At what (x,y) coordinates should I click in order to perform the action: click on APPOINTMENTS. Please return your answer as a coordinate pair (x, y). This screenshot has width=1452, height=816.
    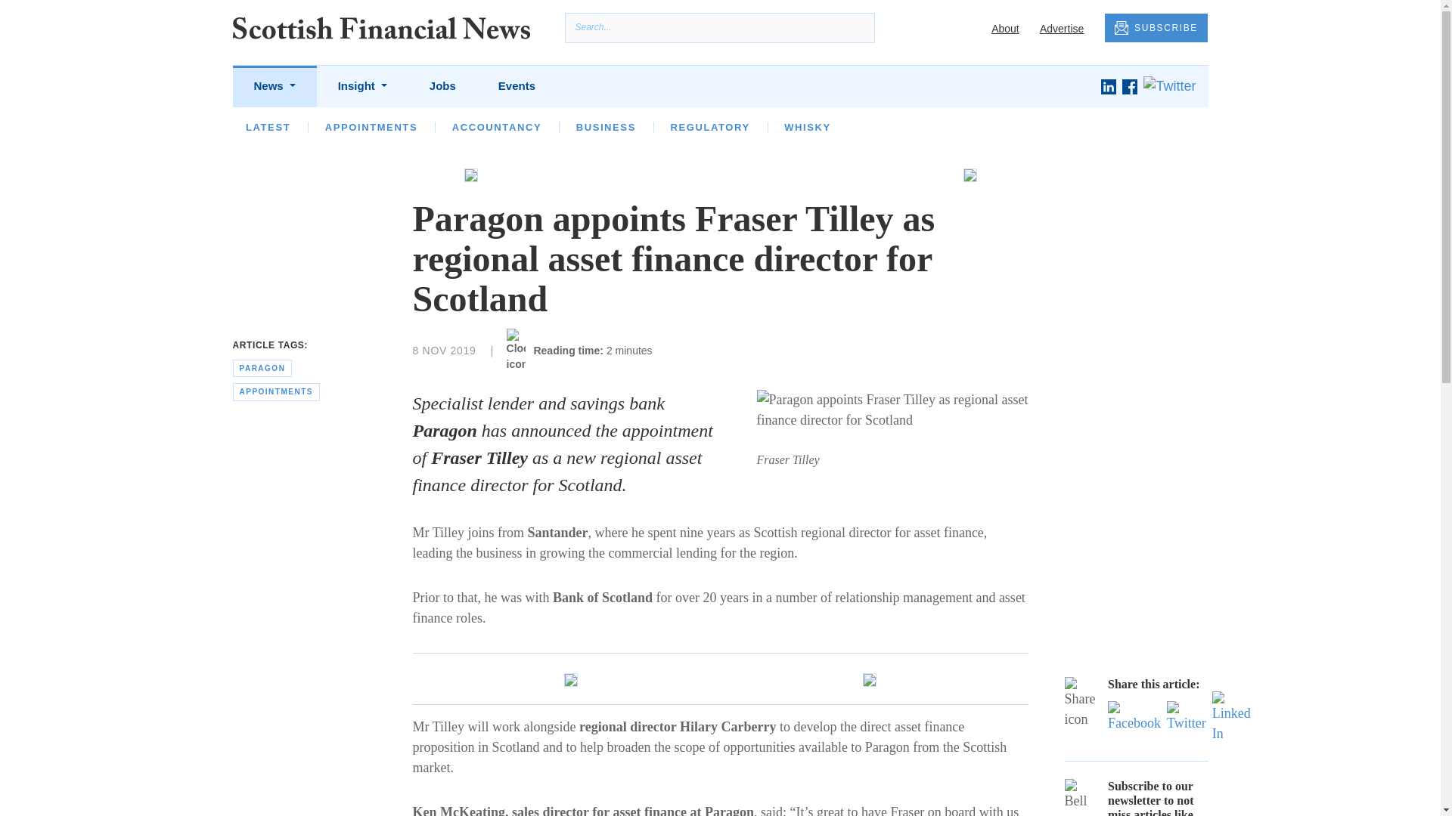
    Looking at the image, I should click on (371, 127).